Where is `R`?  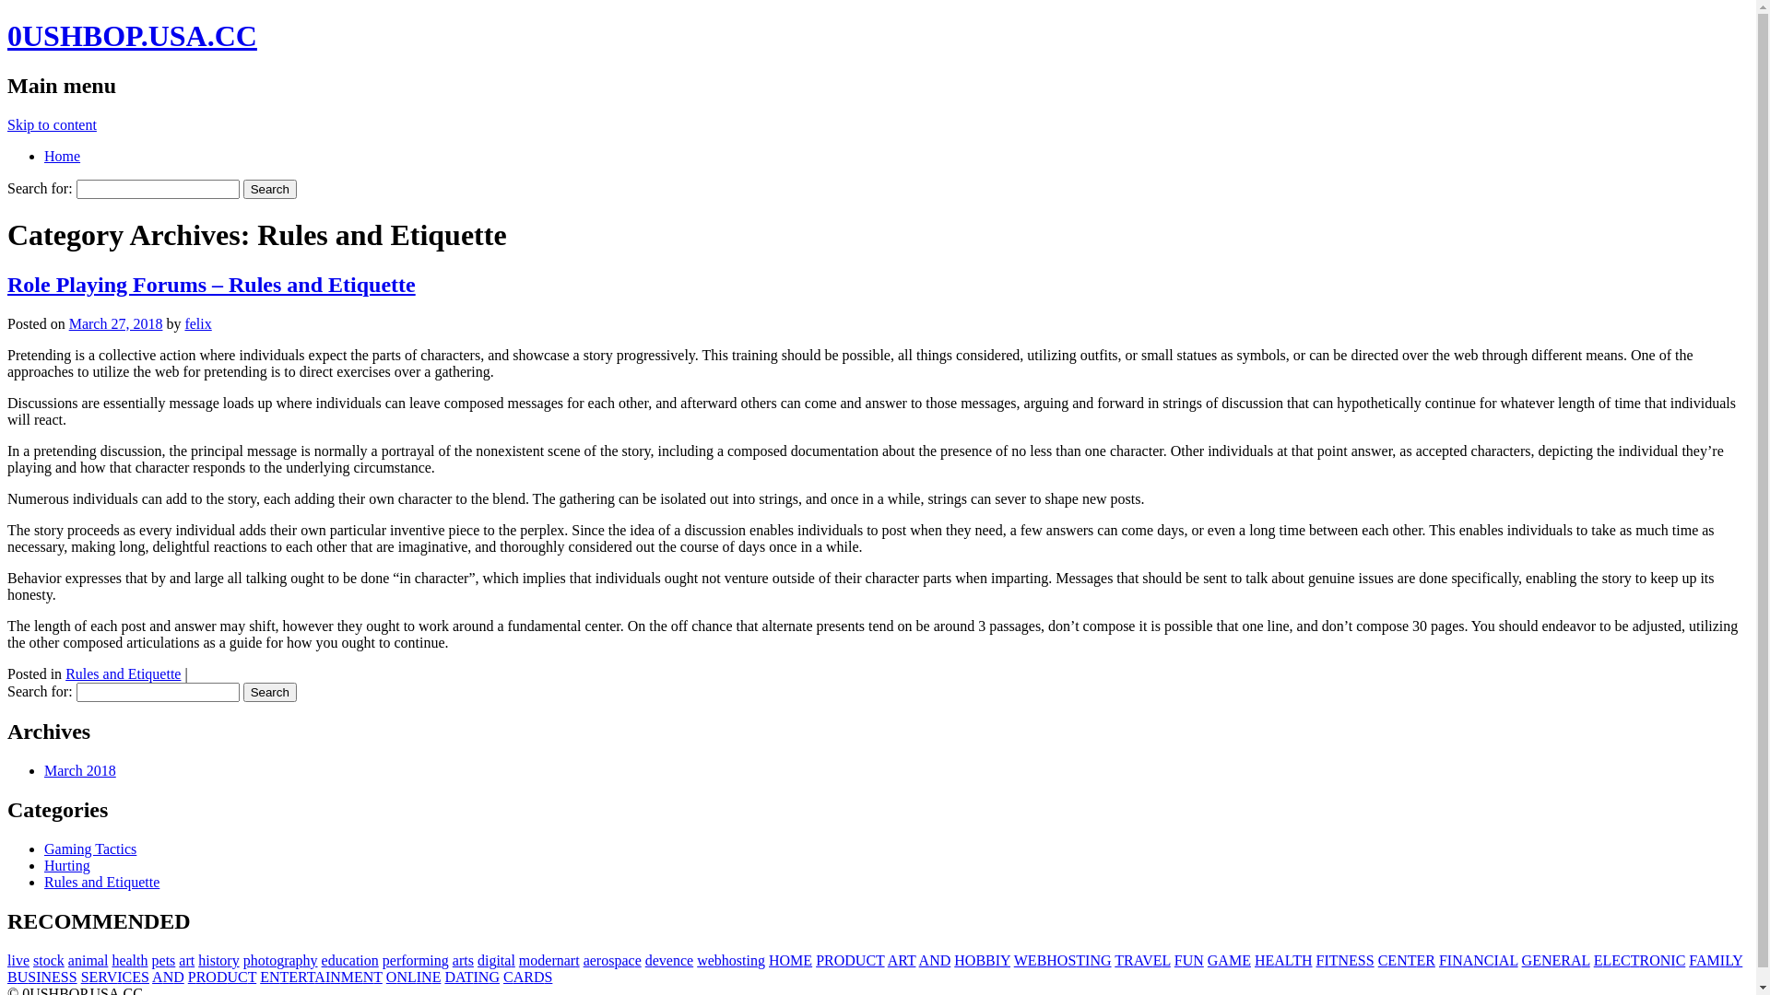
R is located at coordinates (1128, 960).